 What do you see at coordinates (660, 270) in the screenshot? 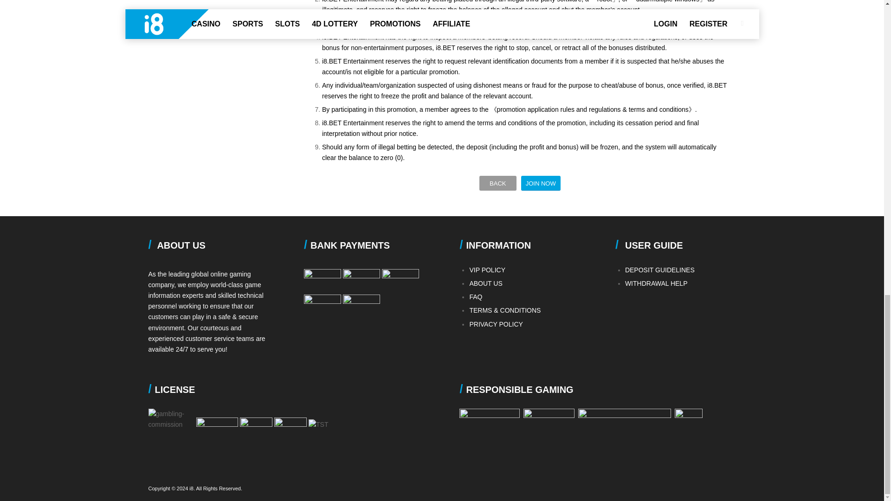
I see `DEPOSIT GUIDELINES` at bounding box center [660, 270].